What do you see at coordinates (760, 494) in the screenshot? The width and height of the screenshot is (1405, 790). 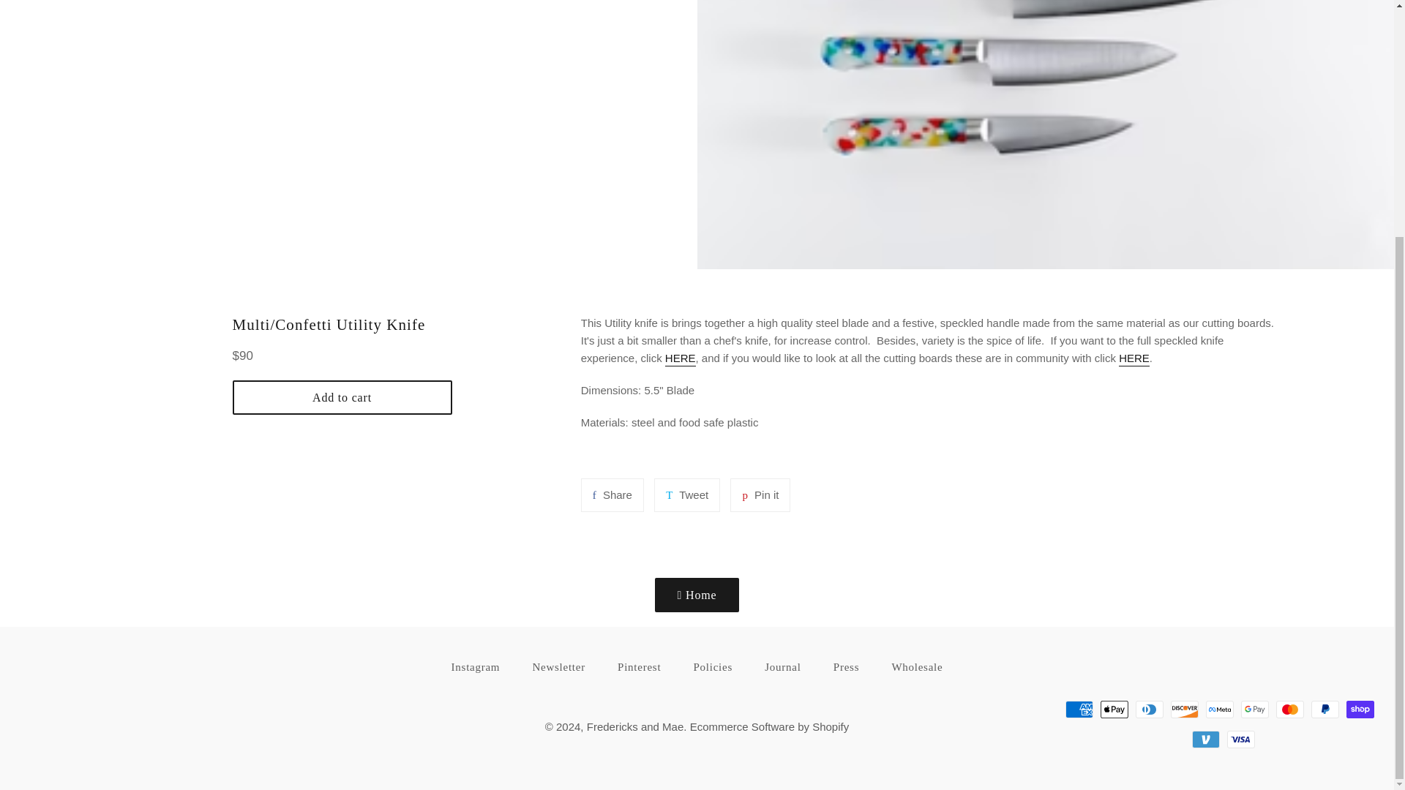 I see `Google Pay` at bounding box center [760, 494].